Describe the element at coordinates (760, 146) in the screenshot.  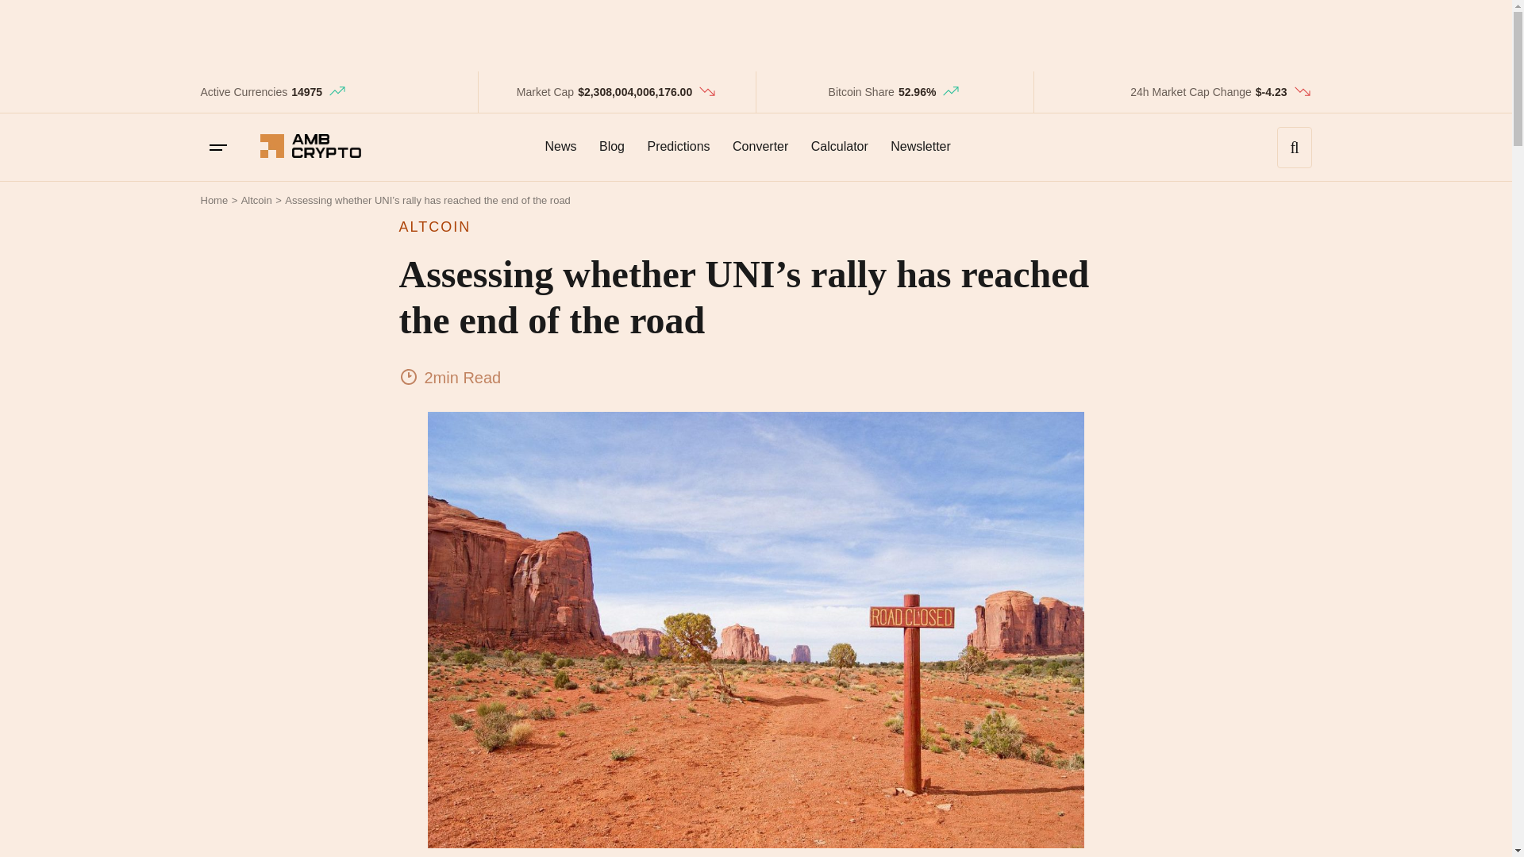
I see `Converter` at that location.